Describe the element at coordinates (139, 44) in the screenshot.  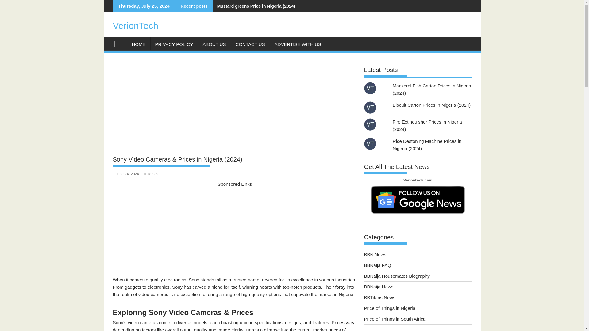
I see `HOME` at that location.